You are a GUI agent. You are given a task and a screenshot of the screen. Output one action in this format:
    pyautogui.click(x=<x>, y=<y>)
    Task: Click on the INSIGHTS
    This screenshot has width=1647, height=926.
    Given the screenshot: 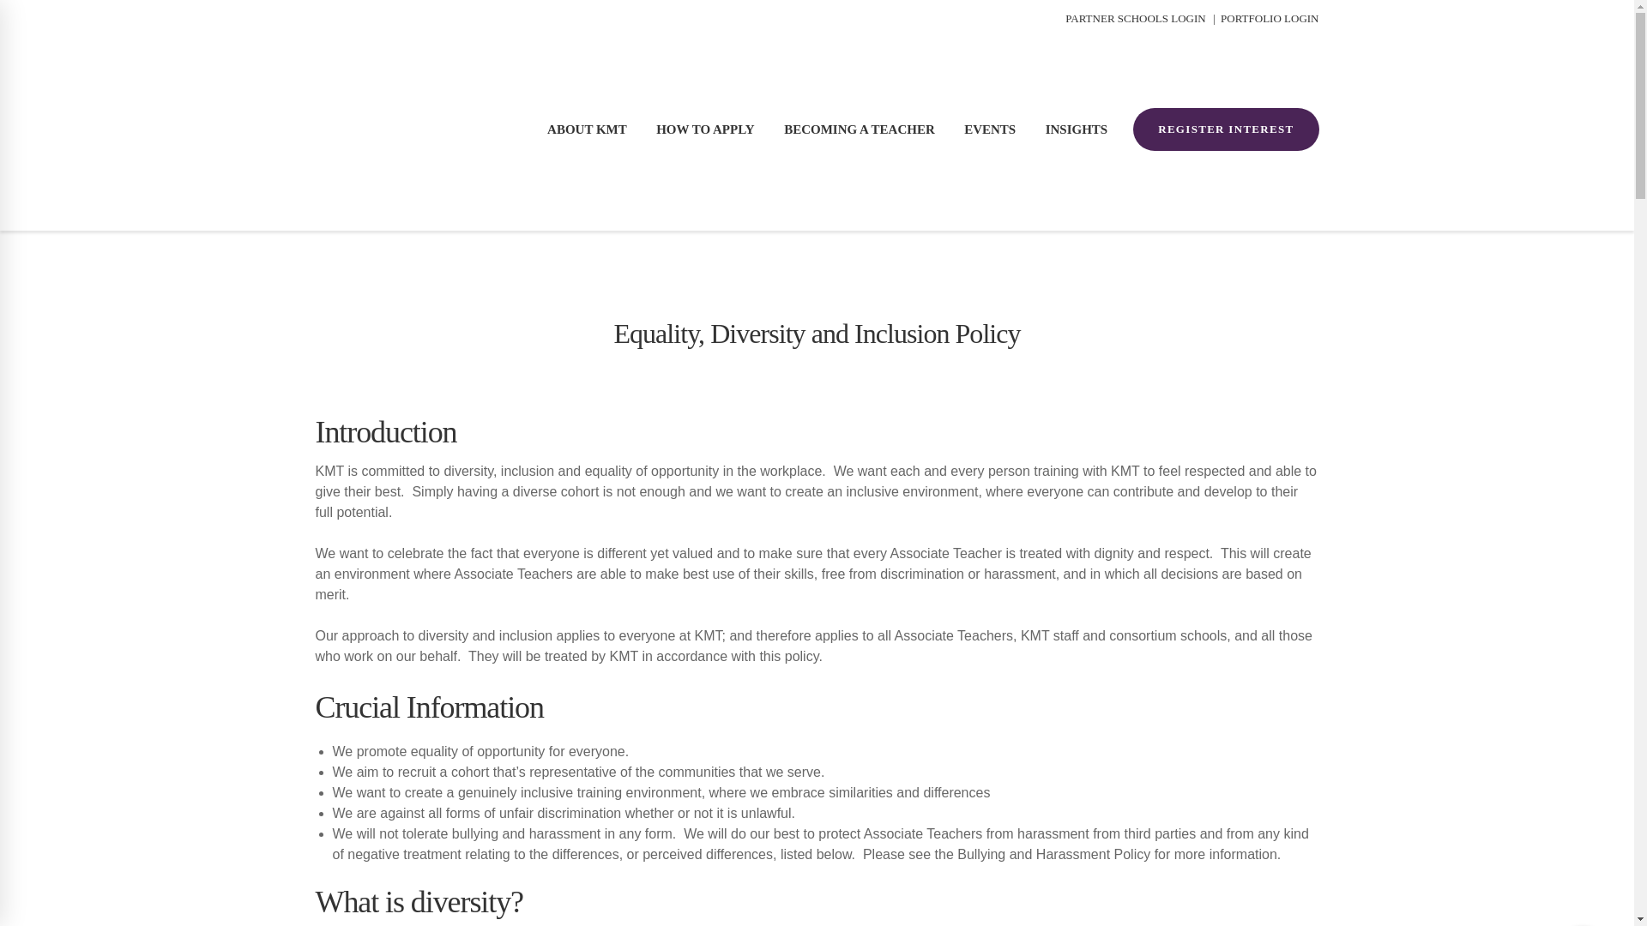 What is the action you would take?
    pyautogui.click(x=1081, y=129)
    